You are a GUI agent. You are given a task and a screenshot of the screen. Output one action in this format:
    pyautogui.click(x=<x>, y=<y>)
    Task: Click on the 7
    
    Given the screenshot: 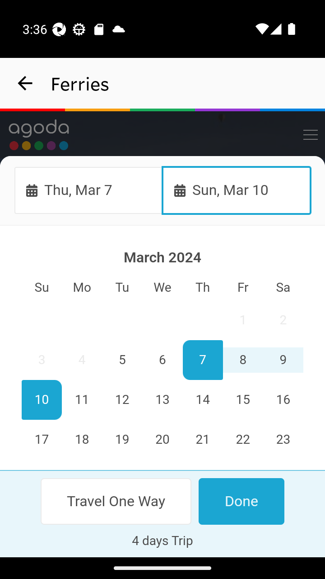 What is the action you would take?
    pyautogui.click(x=202, y=361)
    